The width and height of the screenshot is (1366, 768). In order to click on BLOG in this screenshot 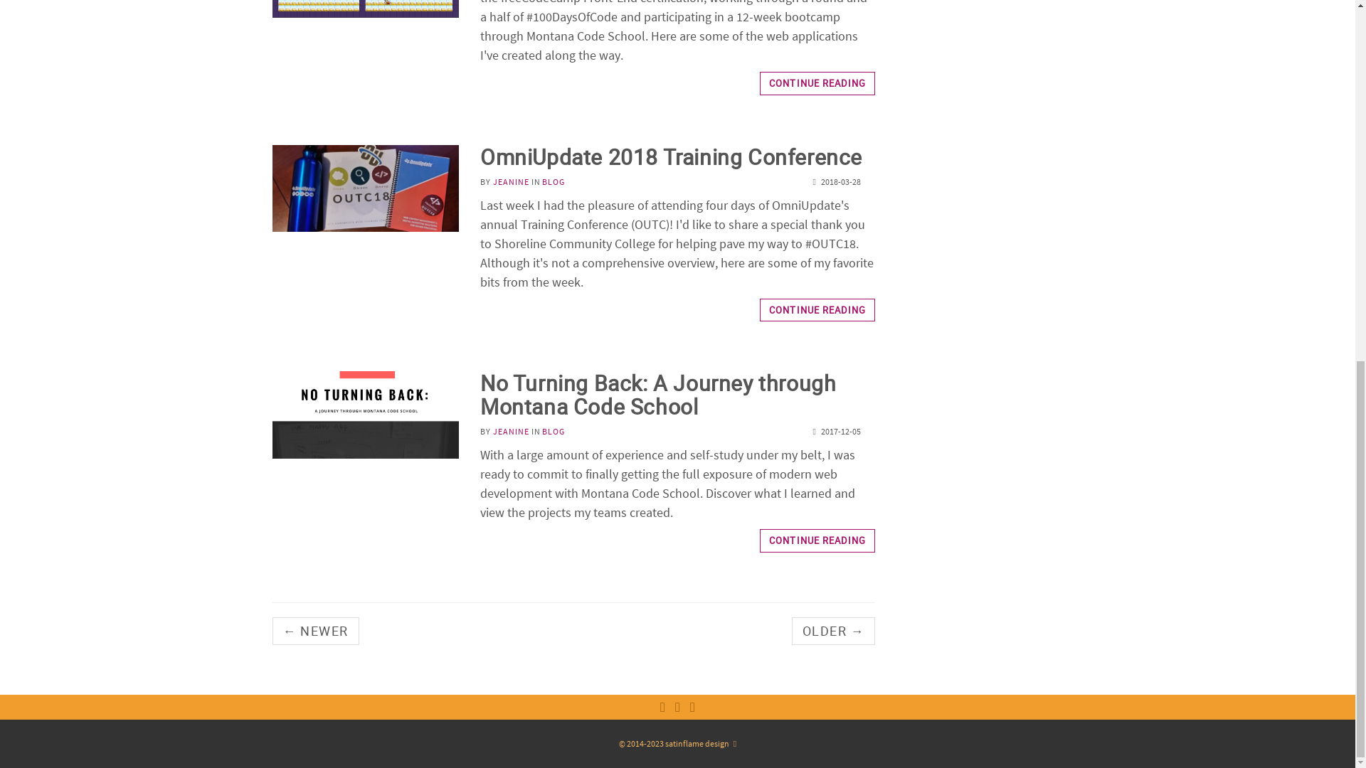, I will do `click(658, 394)`.